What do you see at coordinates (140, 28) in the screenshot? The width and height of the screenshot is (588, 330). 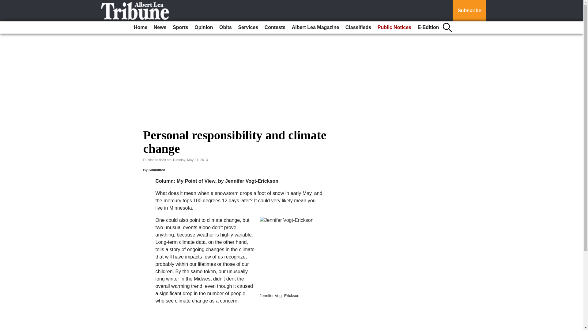 I see `Home` at bounding box center [140, 28].